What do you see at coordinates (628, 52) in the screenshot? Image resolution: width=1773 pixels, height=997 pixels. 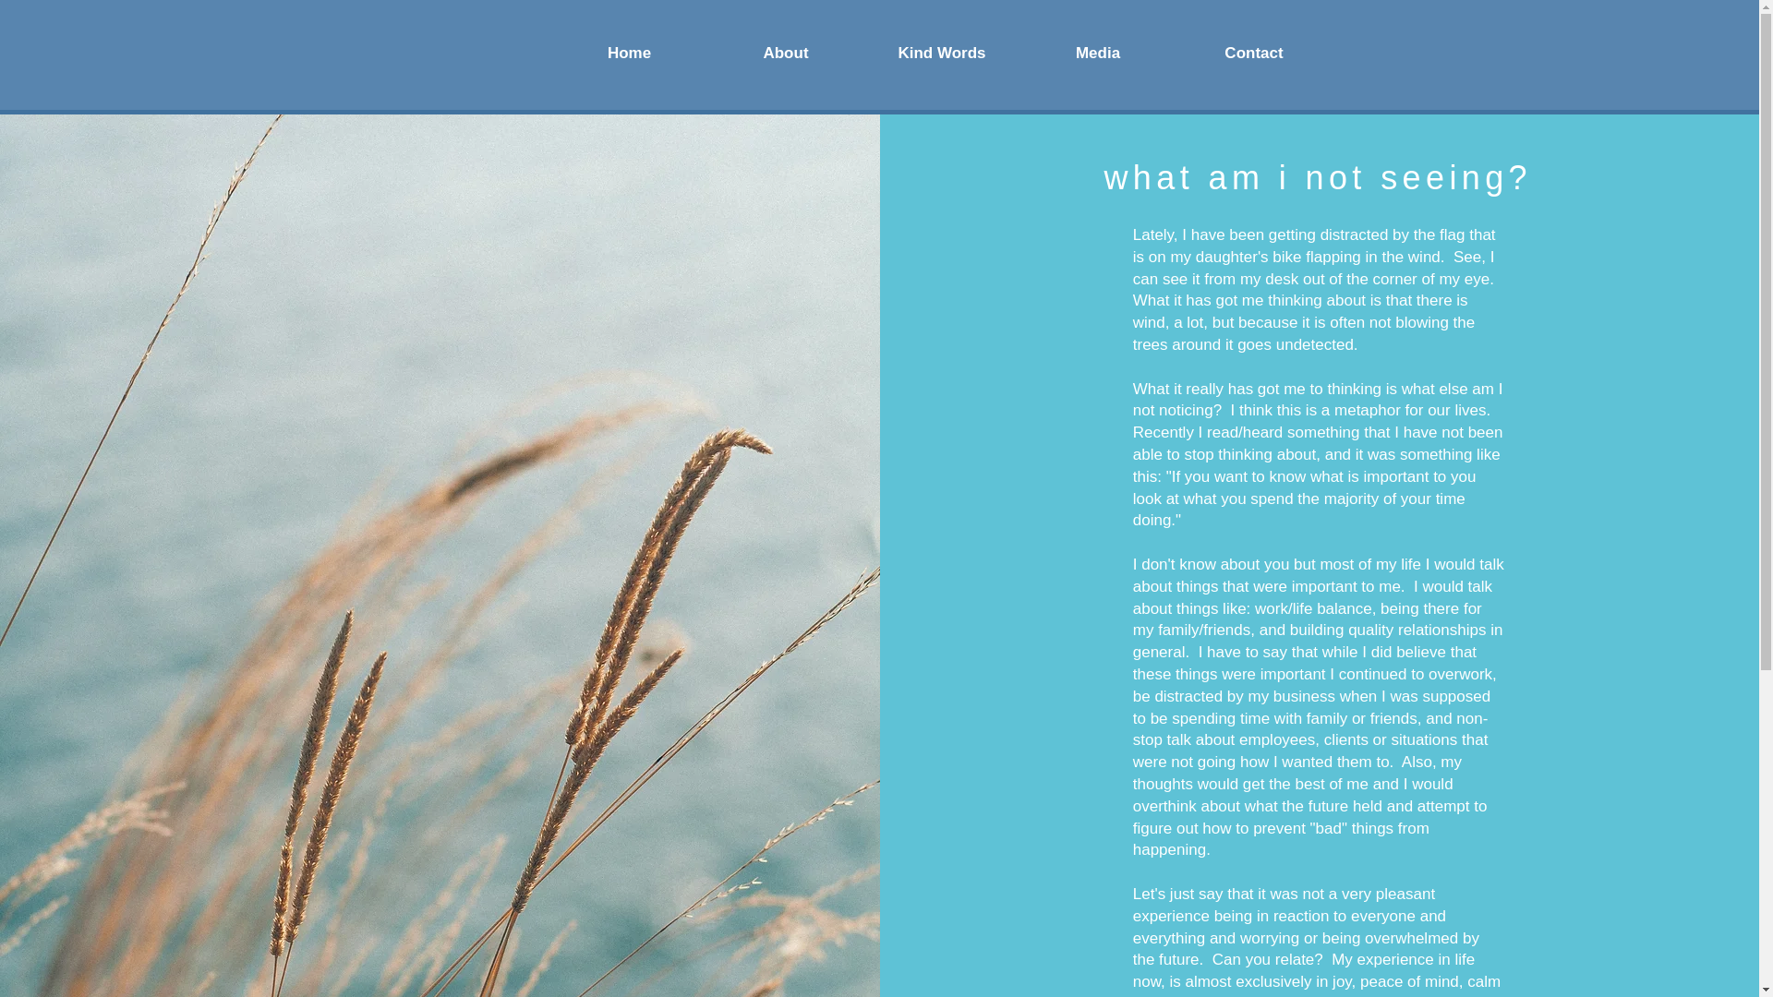 I see `Home` at bounding box center [628, 52].